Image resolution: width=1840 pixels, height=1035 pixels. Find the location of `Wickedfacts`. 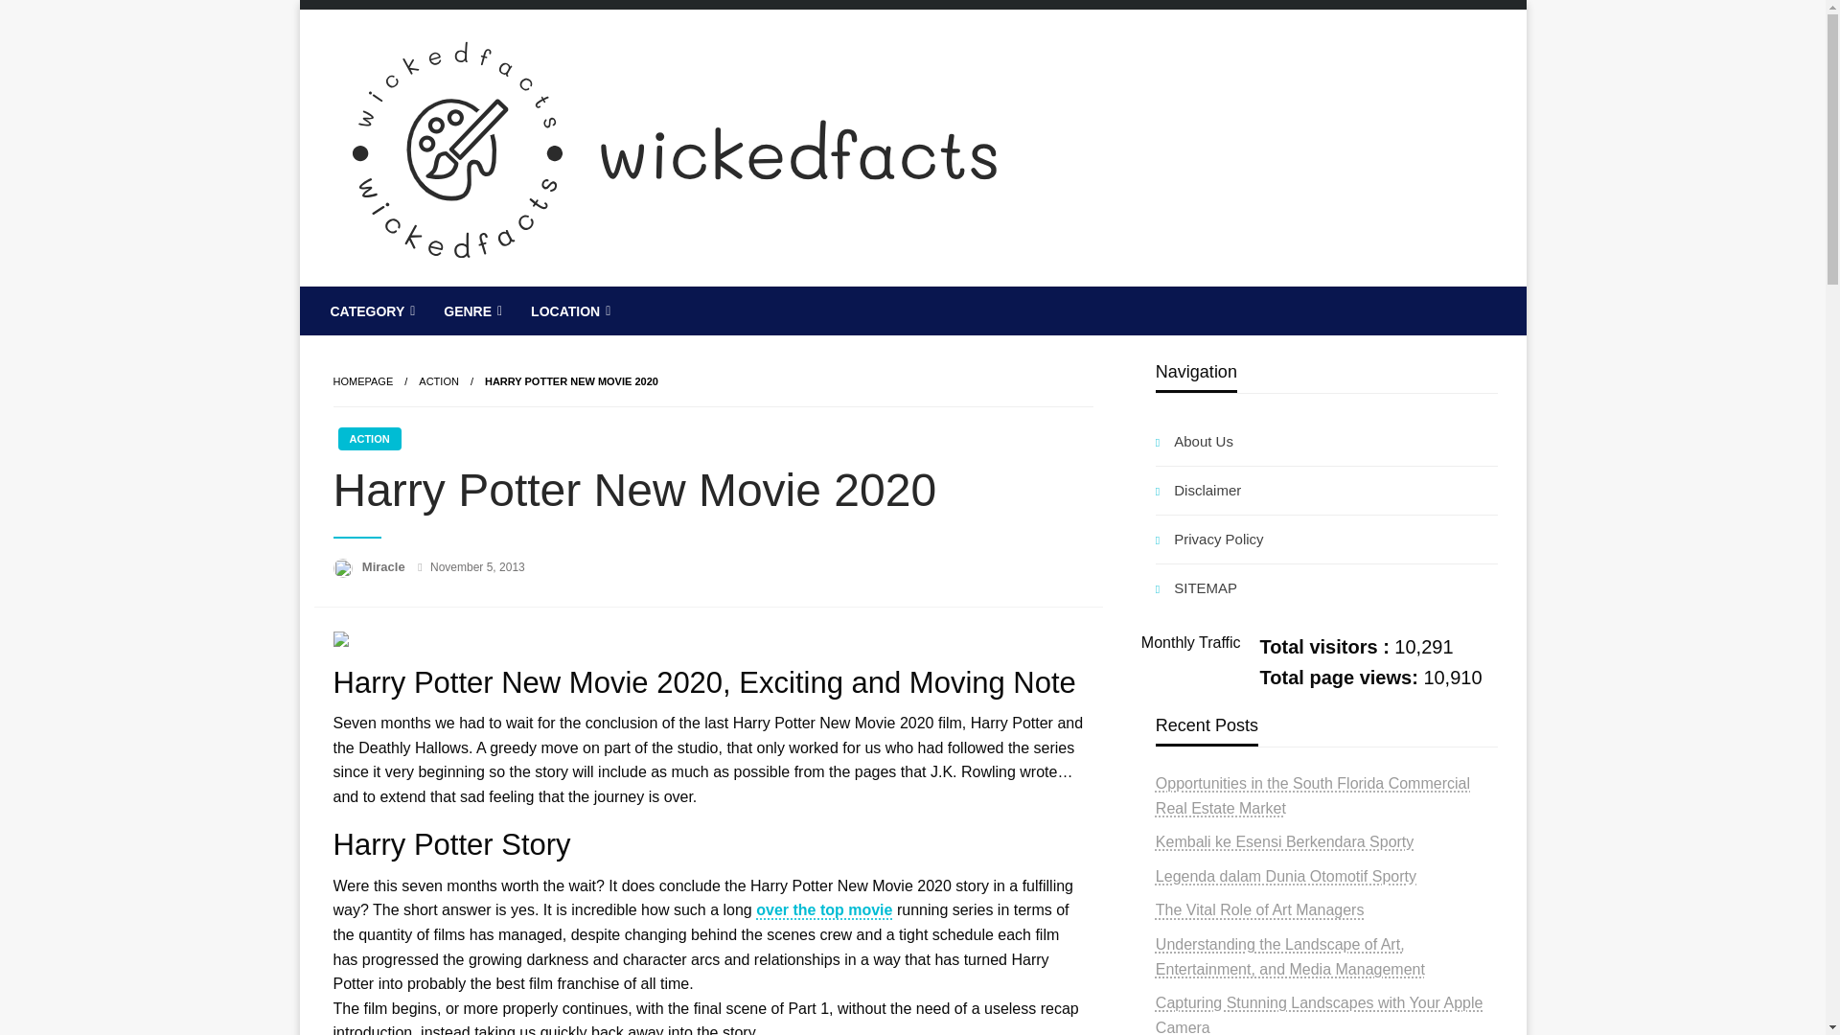

Wickedfacts is located at coordinates (437, 301).